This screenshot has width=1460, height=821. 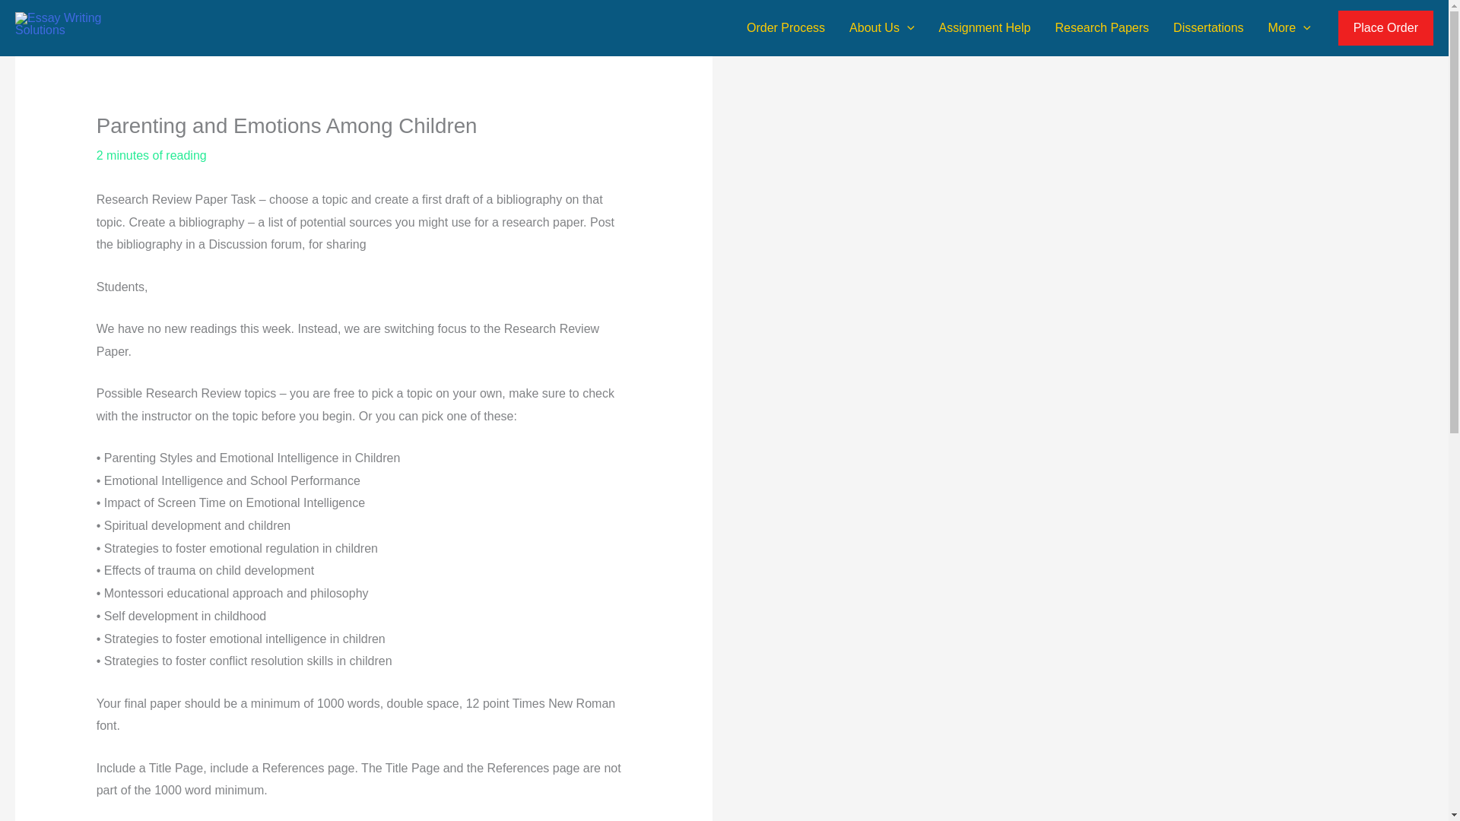 I want to click on Dissertations, so click(x=1208, y=27).